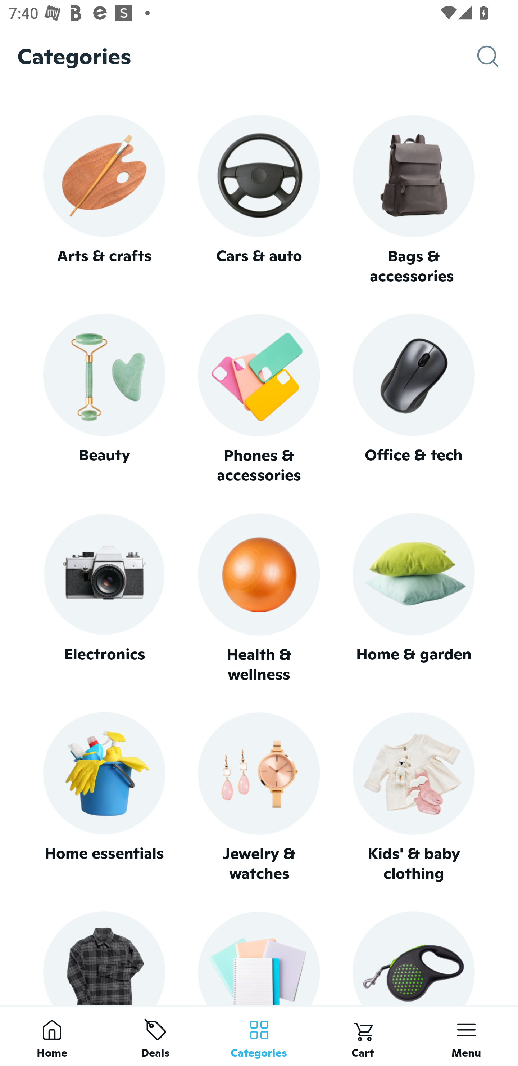 The width and height of the screenshot is (518, 1066). What do you see at coordinates (259, 599) in the screenshot?
I see `Health & wellness` at bounding box center [259, 599].